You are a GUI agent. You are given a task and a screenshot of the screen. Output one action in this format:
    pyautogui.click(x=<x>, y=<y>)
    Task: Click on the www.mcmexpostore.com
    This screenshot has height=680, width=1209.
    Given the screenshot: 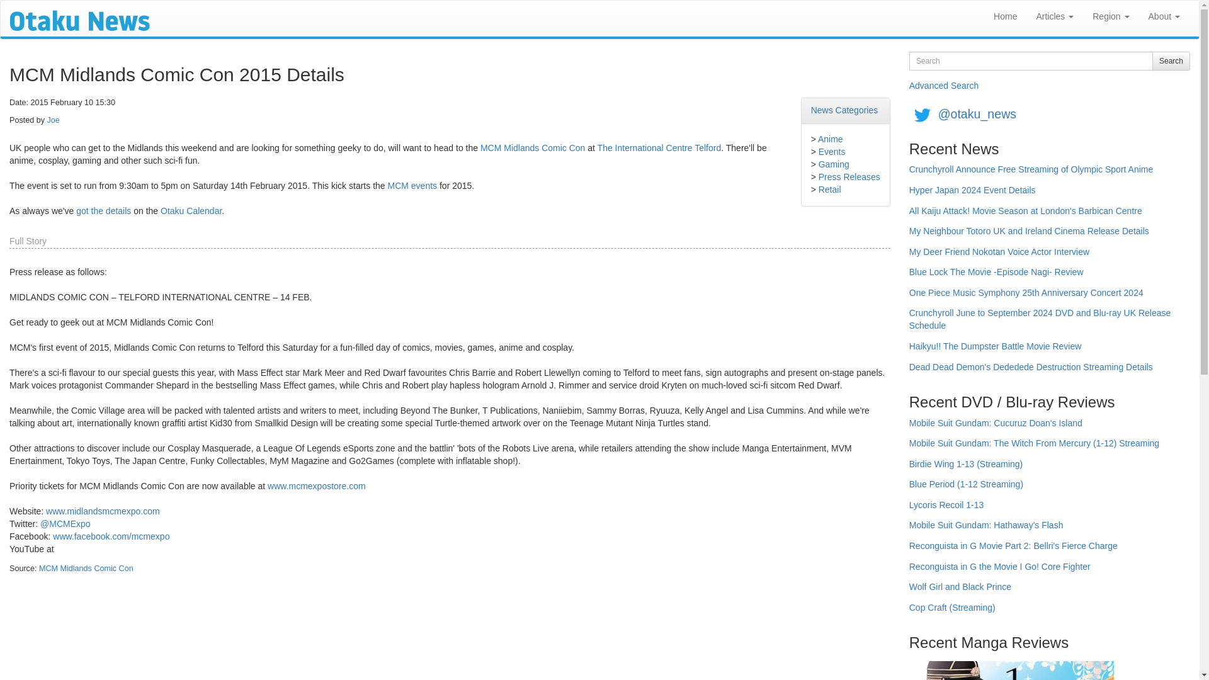 What is the action you would take?
    pyautogui.click(x=316, y=485)
    